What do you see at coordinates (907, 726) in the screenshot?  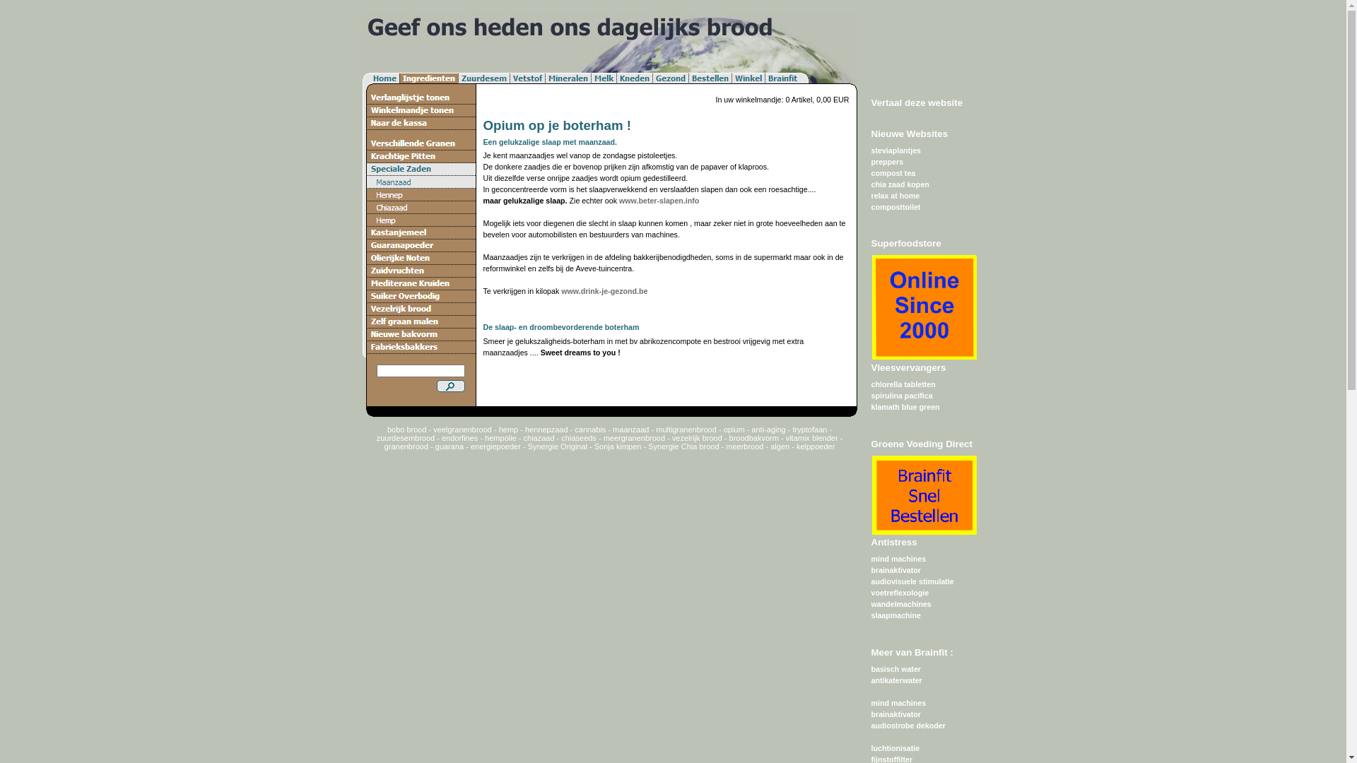 I see `audiostrobe dekoder` at bounding box center [907, 726].